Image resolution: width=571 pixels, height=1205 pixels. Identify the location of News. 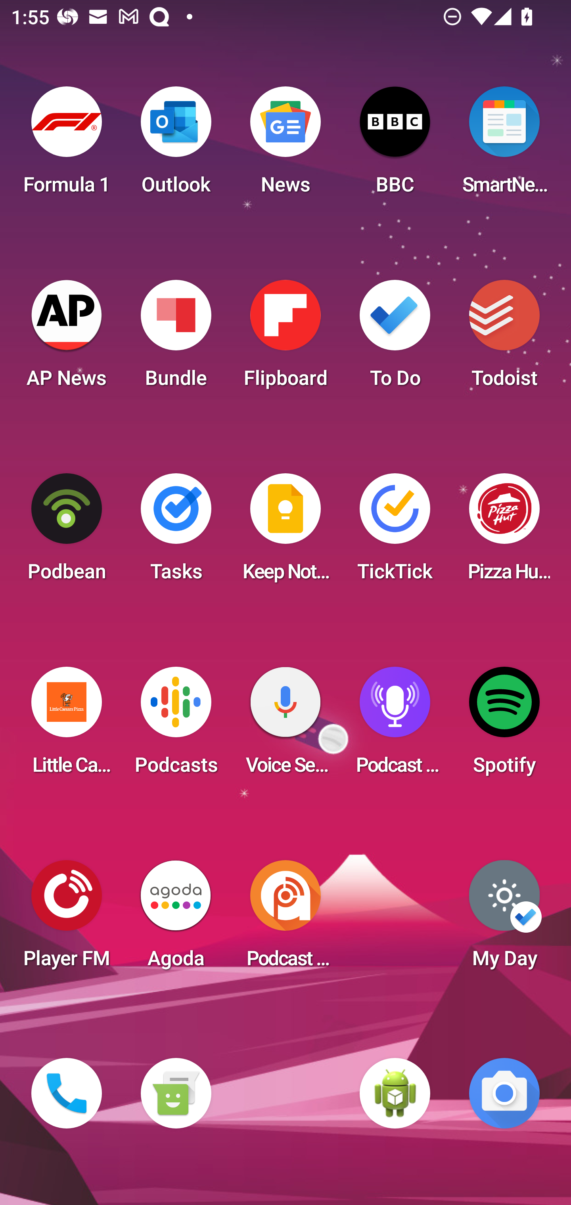
(285, 145).